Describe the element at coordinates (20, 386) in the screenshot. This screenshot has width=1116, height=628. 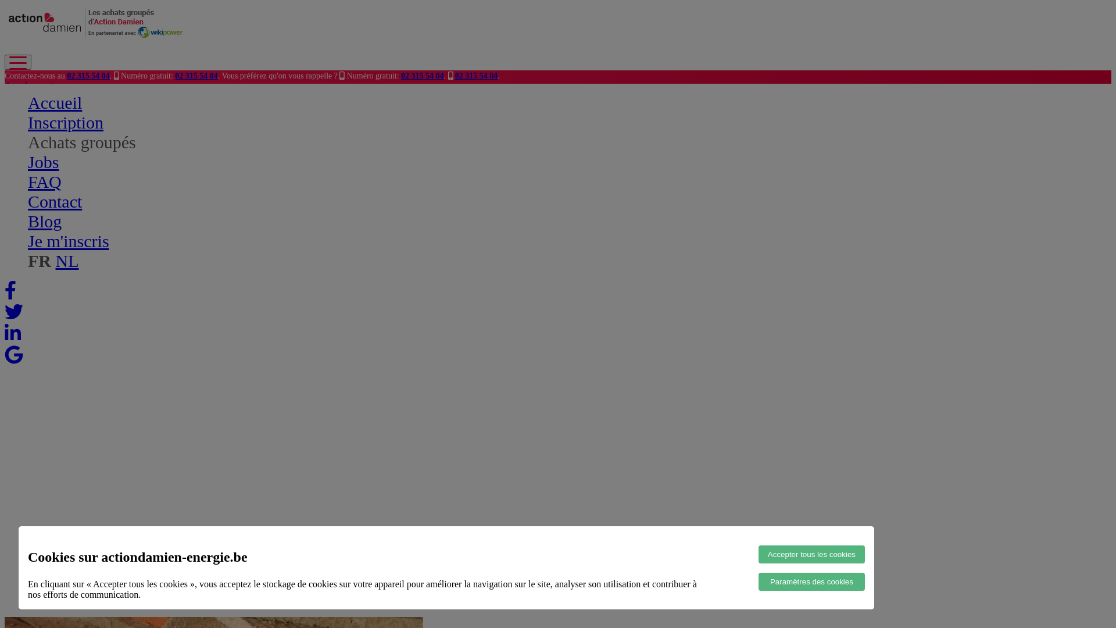
I see `Envoyer` at that location.